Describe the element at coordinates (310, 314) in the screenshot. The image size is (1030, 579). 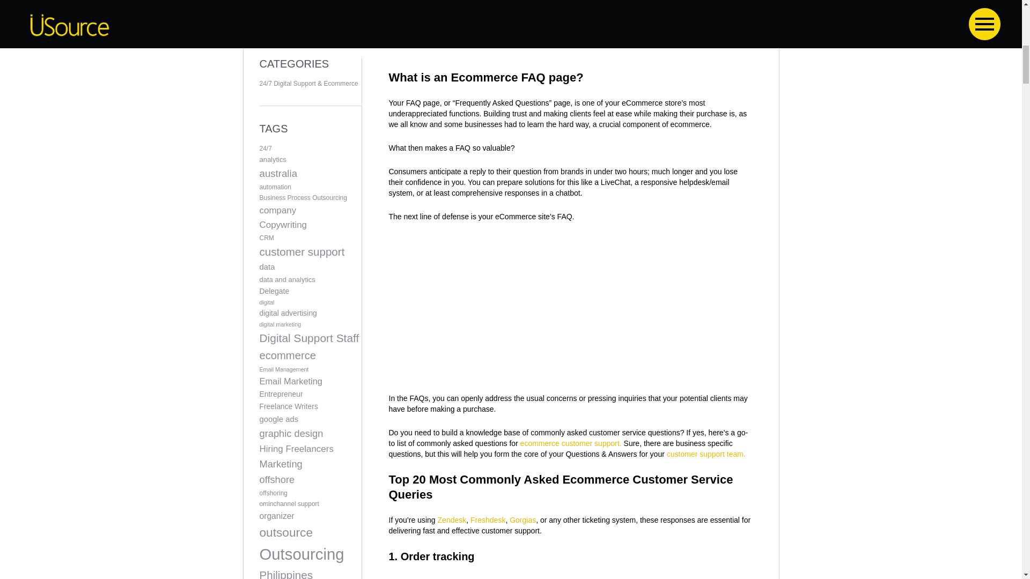
I see `digital advertising` at that location.